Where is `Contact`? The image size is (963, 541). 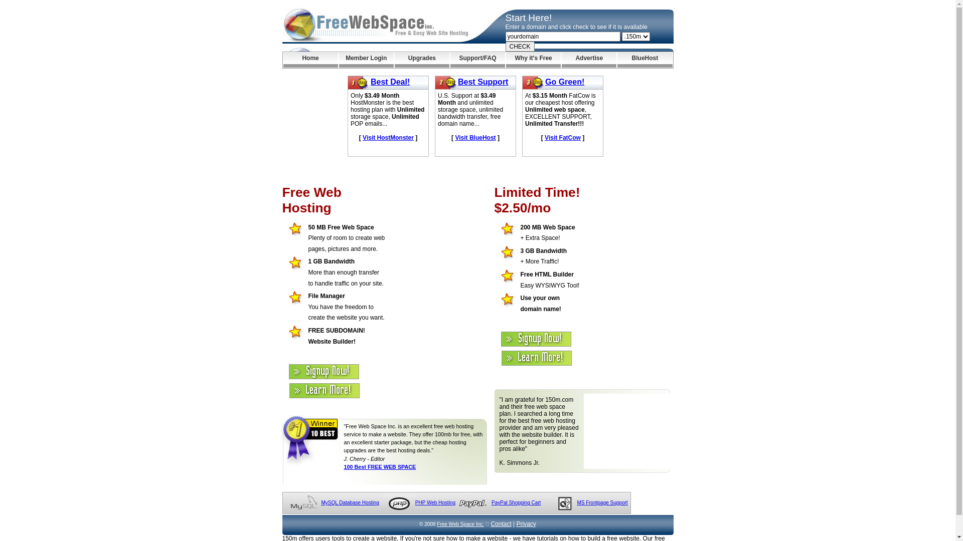
Contact is located at coordinates (501, 524).